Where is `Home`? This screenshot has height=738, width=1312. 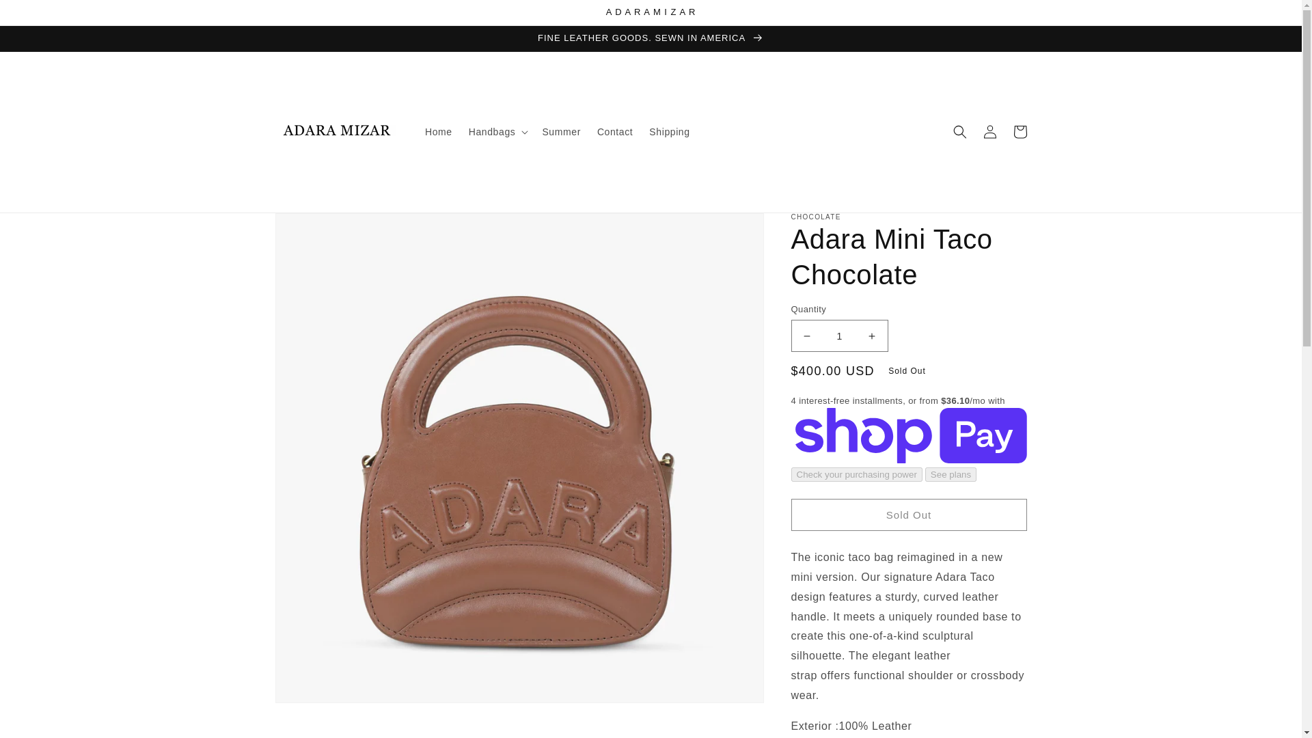 Home is located at coordinates (439, 131).